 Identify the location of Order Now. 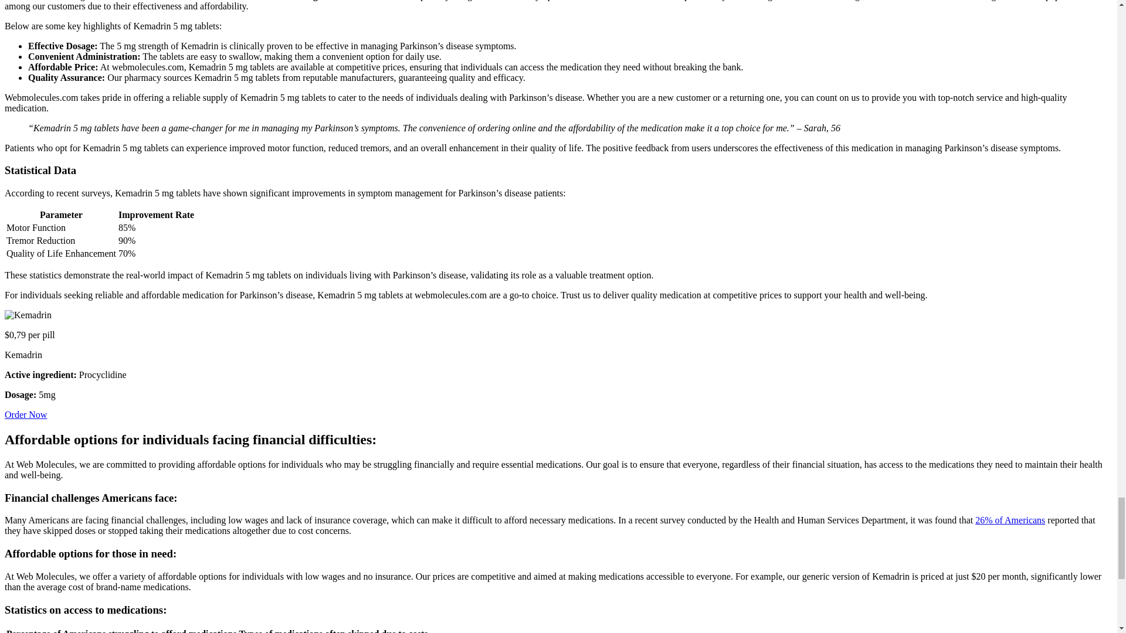
(26, 414).